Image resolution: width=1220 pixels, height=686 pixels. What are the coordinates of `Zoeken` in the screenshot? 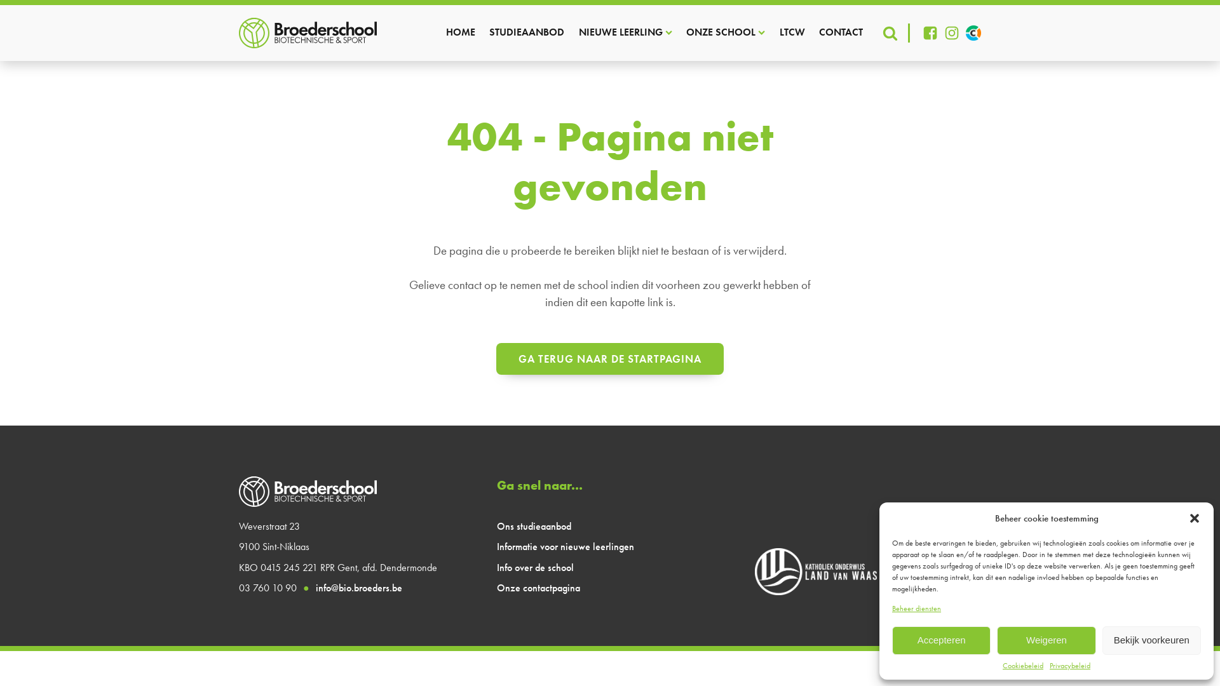 It's located at (22, 8).